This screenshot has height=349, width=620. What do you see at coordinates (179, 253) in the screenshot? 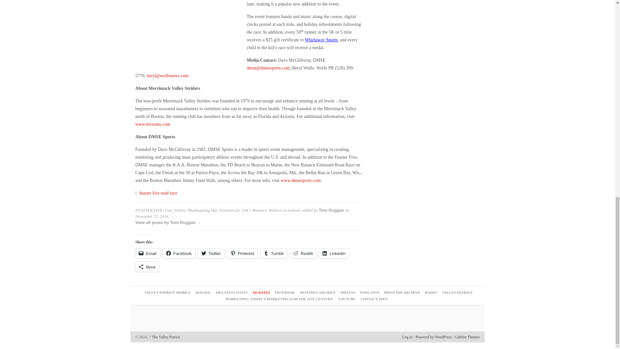
I see `Click to share on Facebook` at bounding box center [179, 253].